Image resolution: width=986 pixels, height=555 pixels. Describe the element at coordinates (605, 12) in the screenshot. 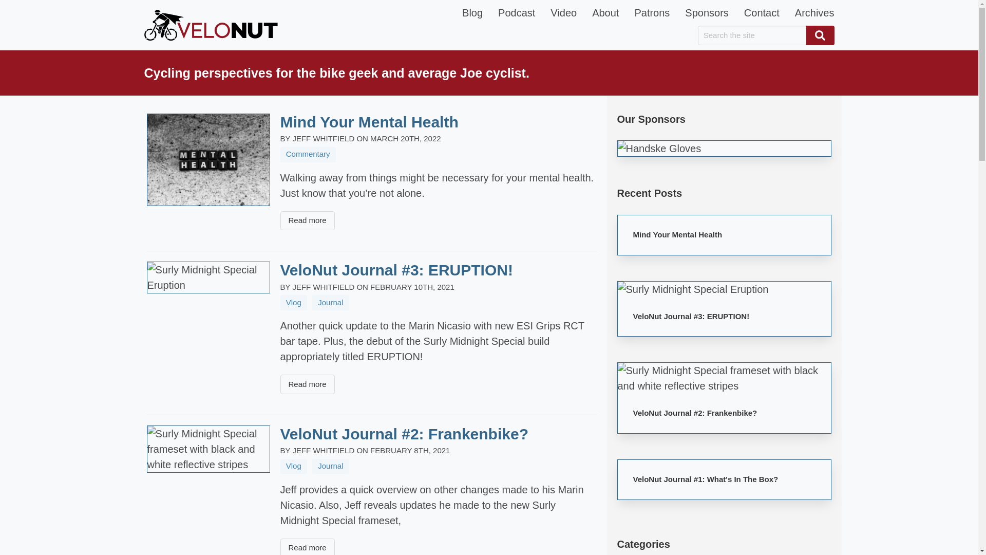

I see `About` at that location.